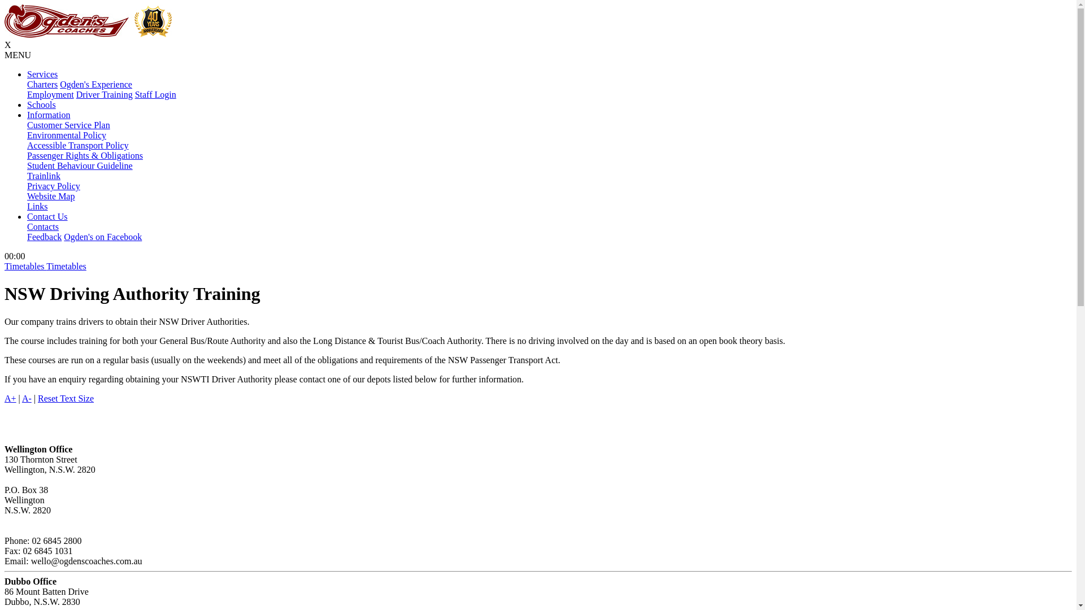 The height and width of the screenshot is (610, 1085). Describe the element at coordinates (51, 197) in the screenshot. I see `Website Map` at that location.